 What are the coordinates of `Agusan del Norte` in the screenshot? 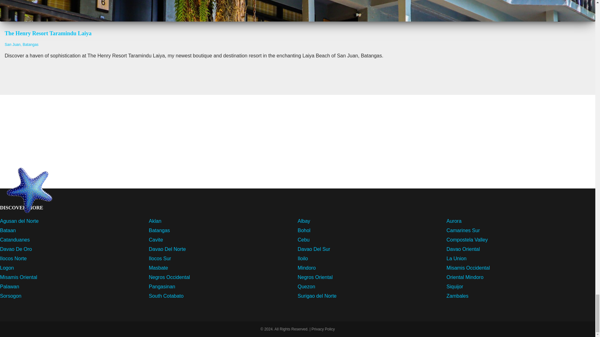 It's located at (19, 221).